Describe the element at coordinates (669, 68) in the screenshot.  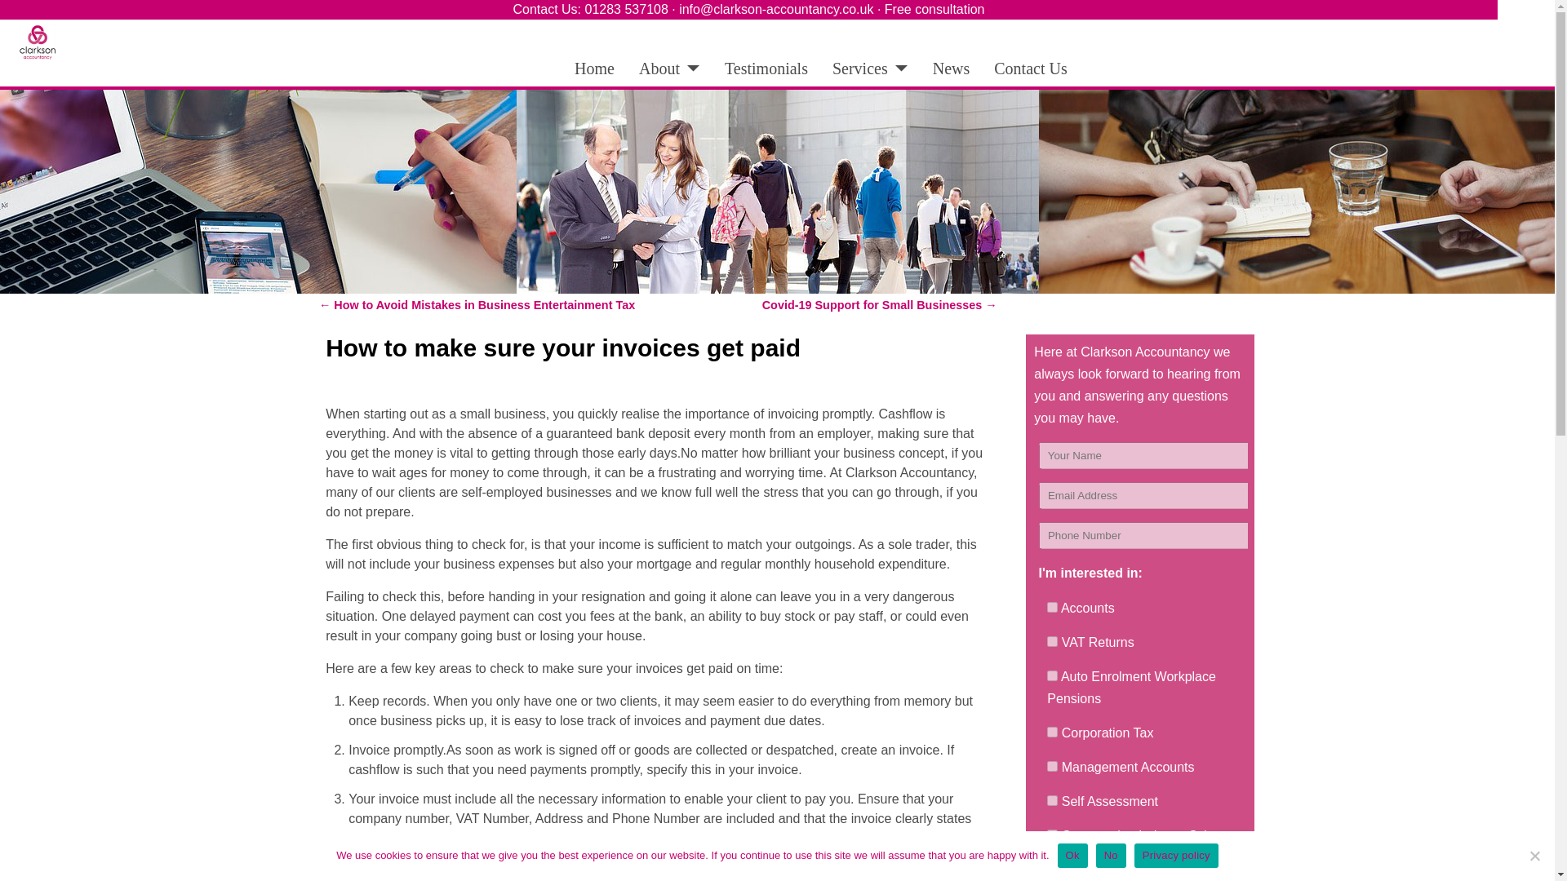
I see `About` at that location.